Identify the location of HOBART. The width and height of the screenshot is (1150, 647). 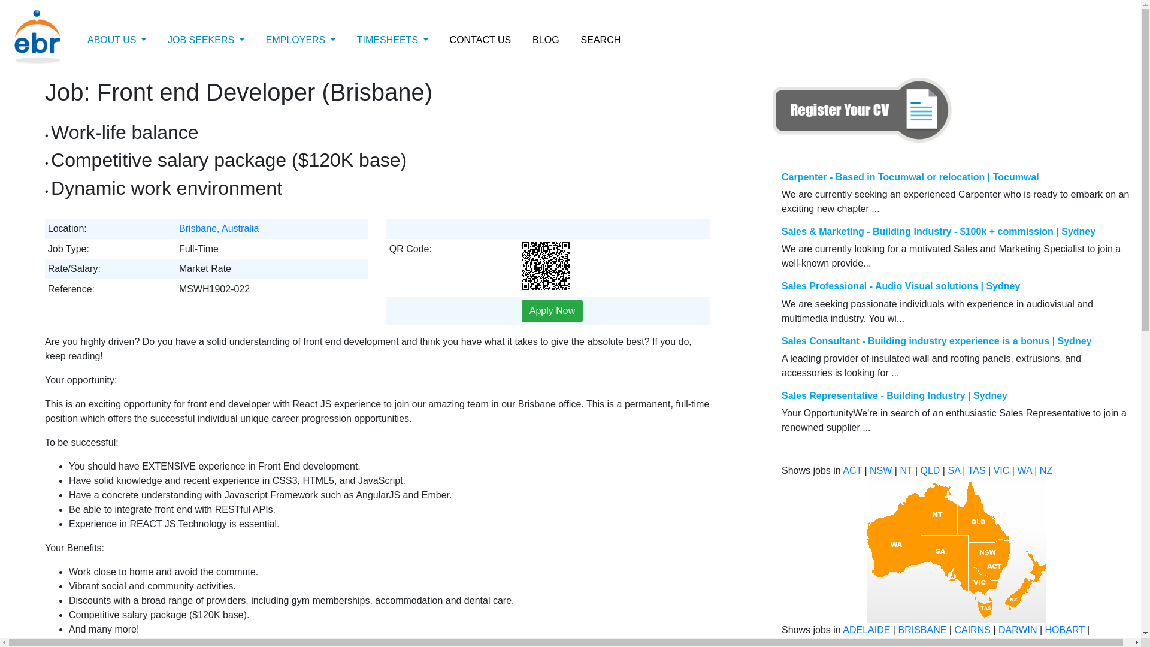
(1065, 630).